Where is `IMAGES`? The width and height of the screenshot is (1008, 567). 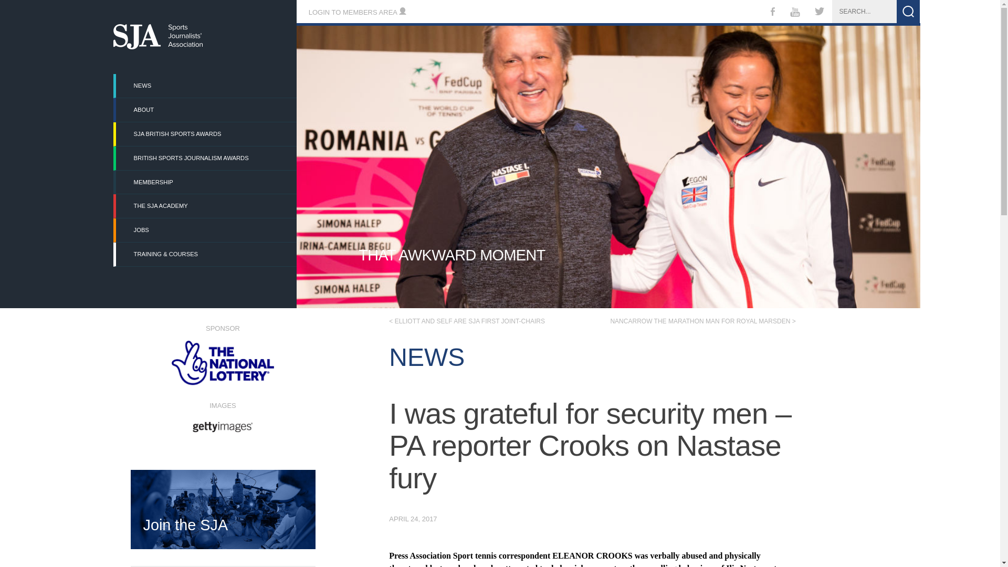
IMAGES is located at coordinates (222, 416).